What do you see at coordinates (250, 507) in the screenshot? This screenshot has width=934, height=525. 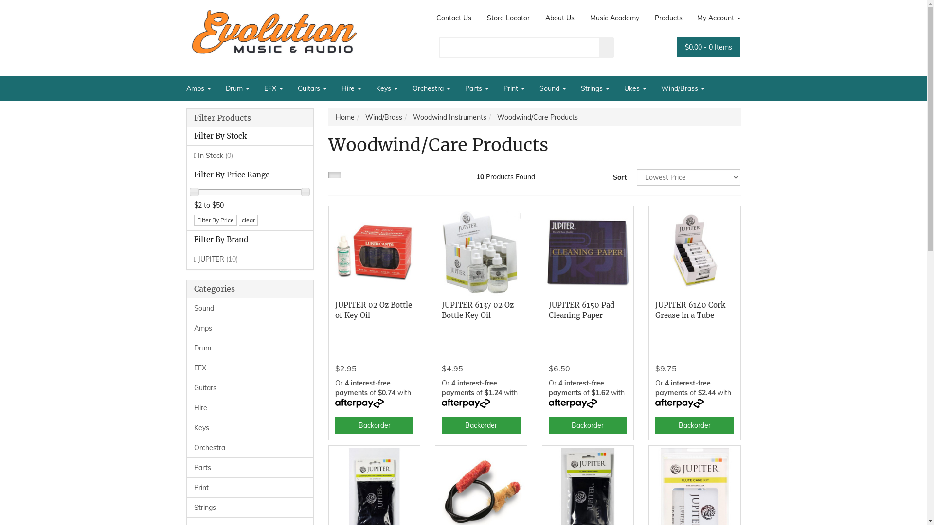 I see `Strings` at bounding box center [250, 507].